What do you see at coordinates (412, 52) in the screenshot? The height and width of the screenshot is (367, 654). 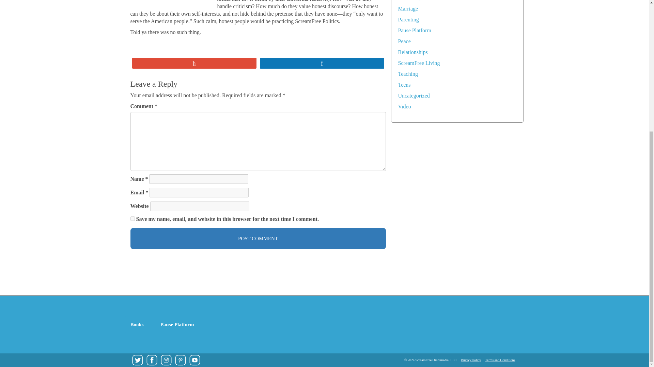 I see `Relationships` at bounding box center [412, 52].